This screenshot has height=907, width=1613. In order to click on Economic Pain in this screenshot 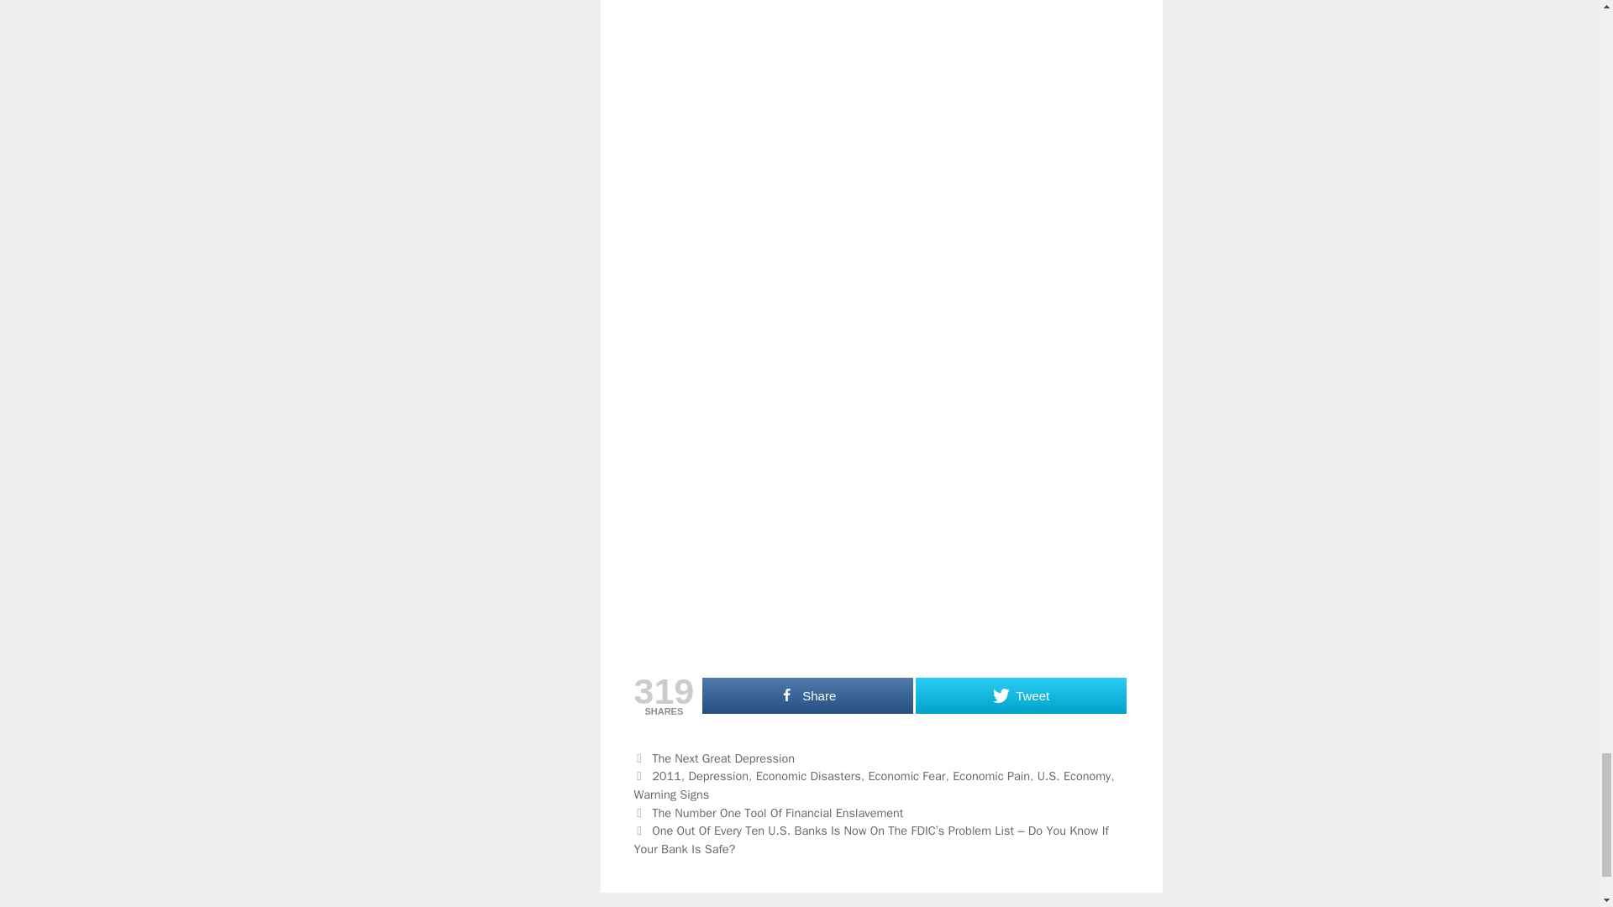, I will do `click(991, 776)`.